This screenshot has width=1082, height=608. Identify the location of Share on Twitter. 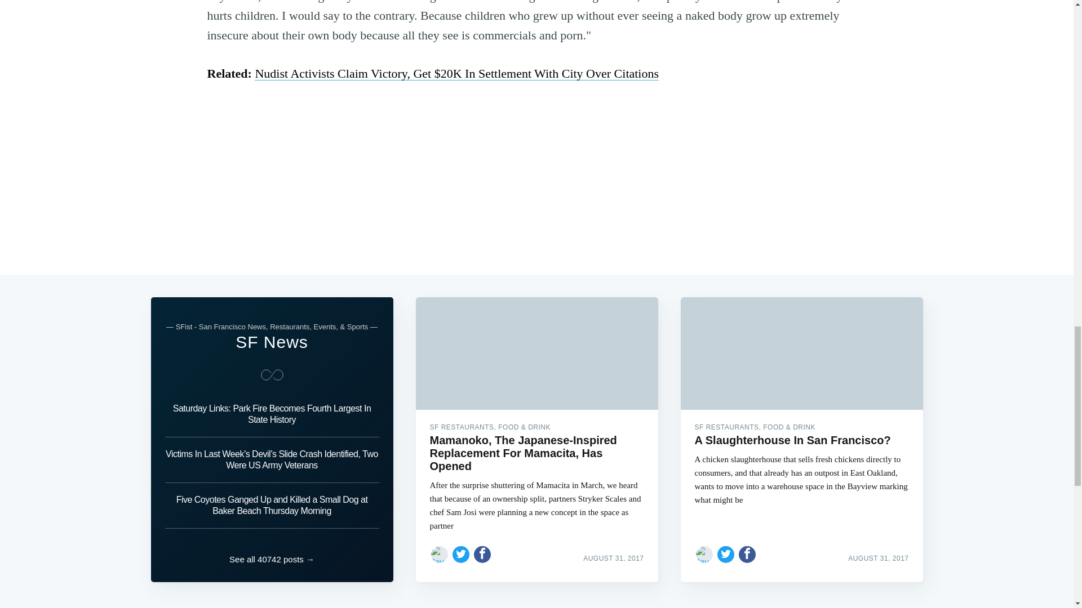
(461, 554).